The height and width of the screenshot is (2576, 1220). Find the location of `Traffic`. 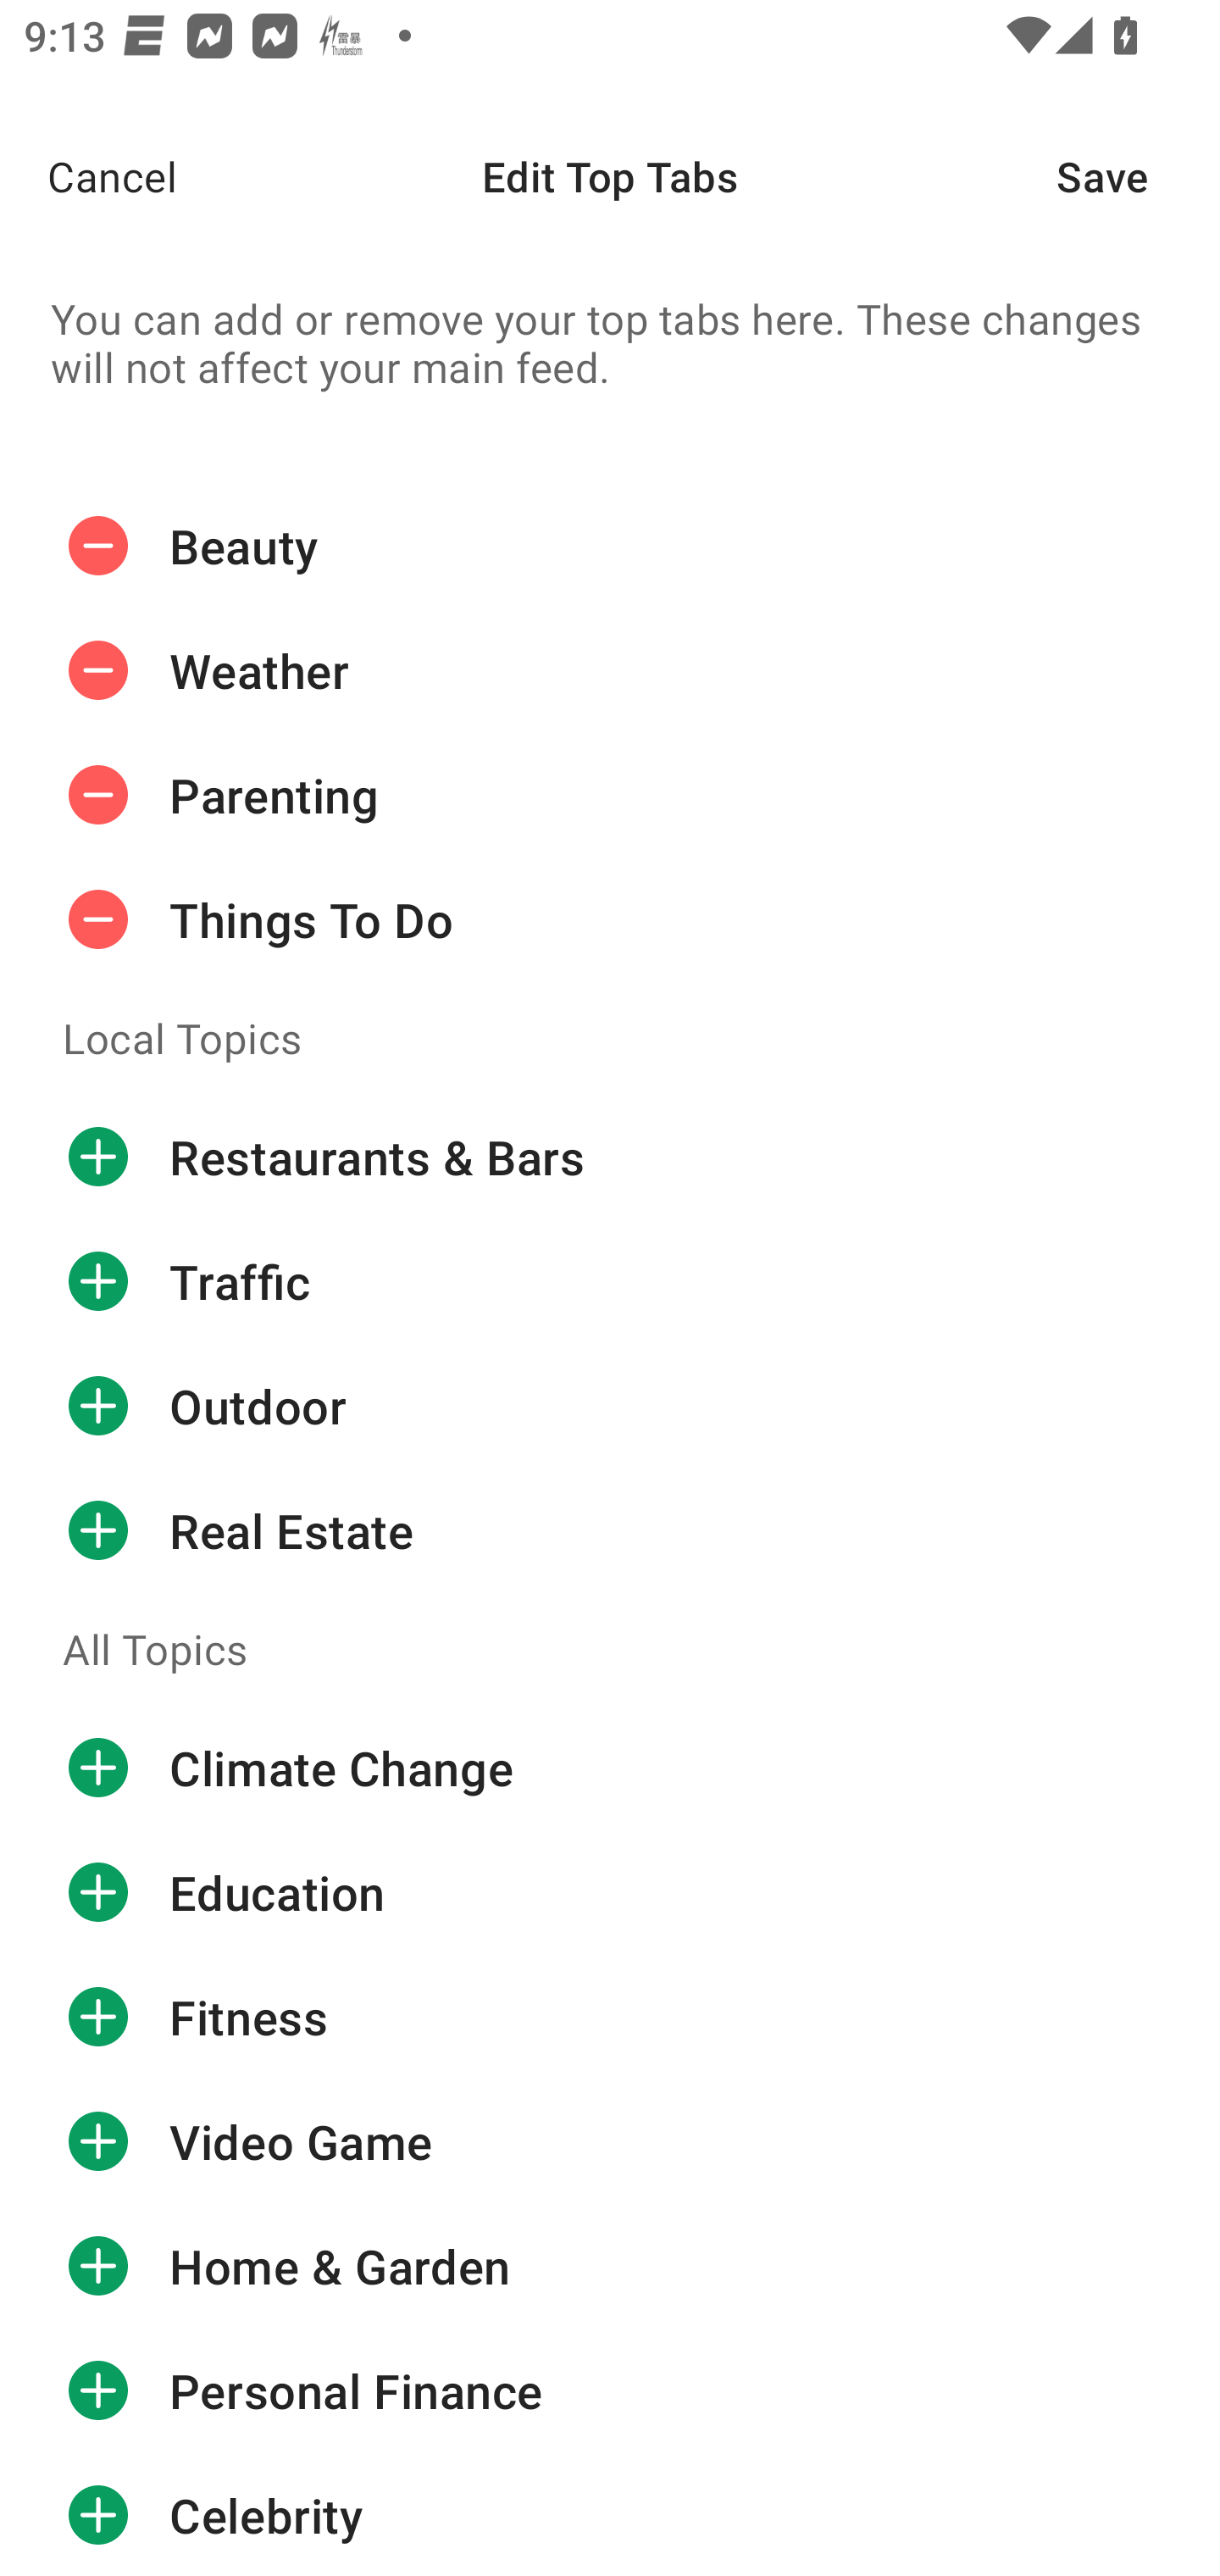

Traffic is located at coordinates (610, 1281).